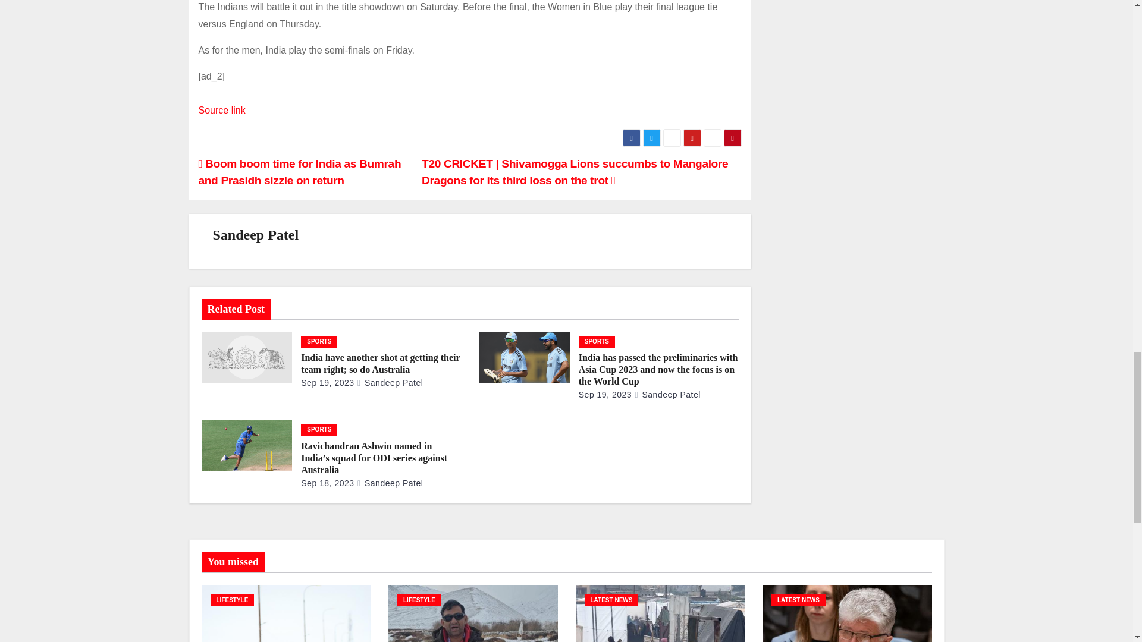 The height and width of the screenshot is (642, 1142). I want to click on Source link, so click(222, 111).